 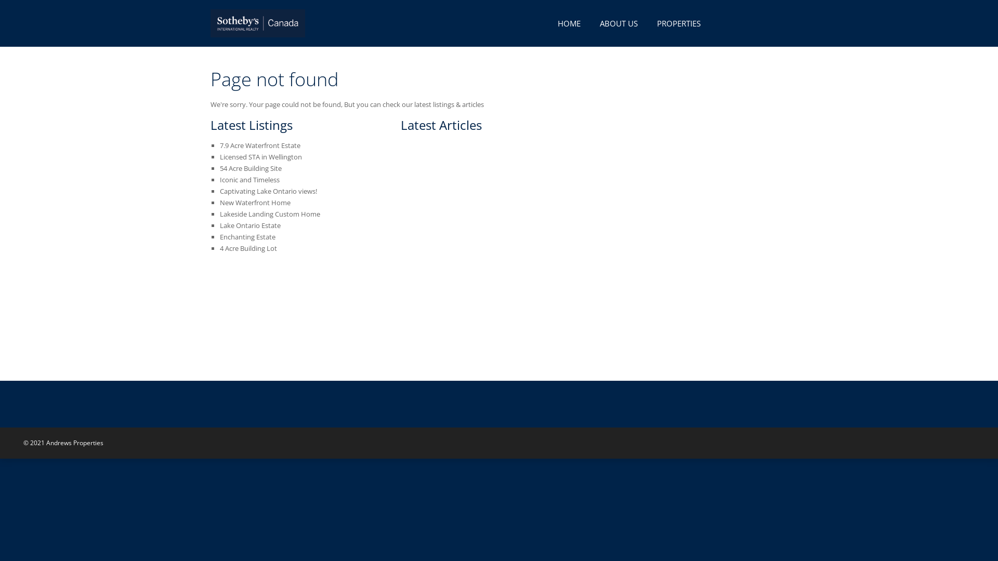 I want to click on 7.9 Acre Waterfront Estate, so click(x=260, y=145).